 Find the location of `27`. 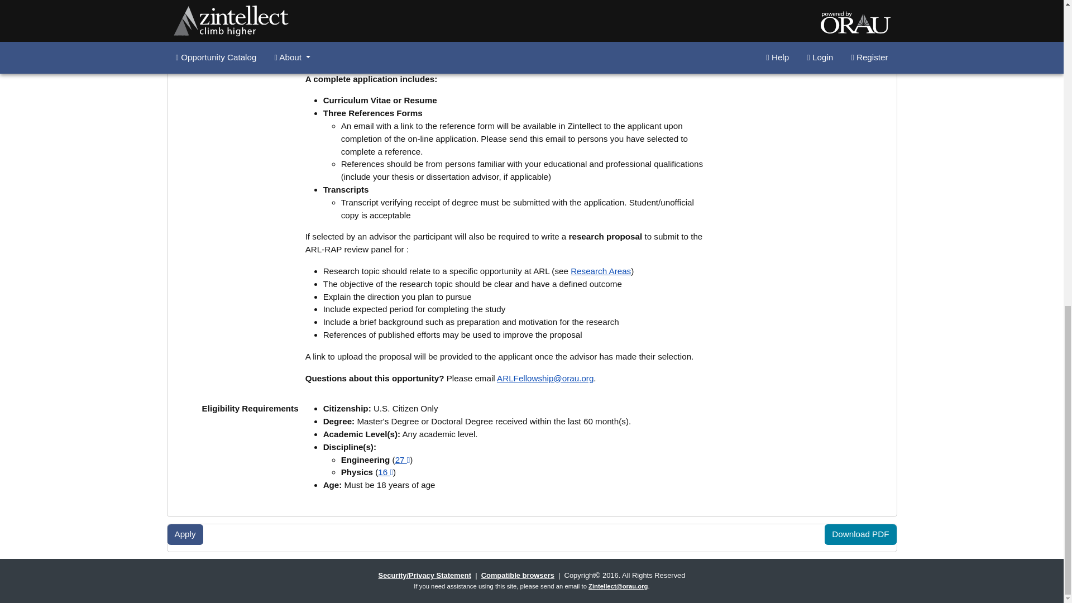

27 is located at coordinates (403, 460).